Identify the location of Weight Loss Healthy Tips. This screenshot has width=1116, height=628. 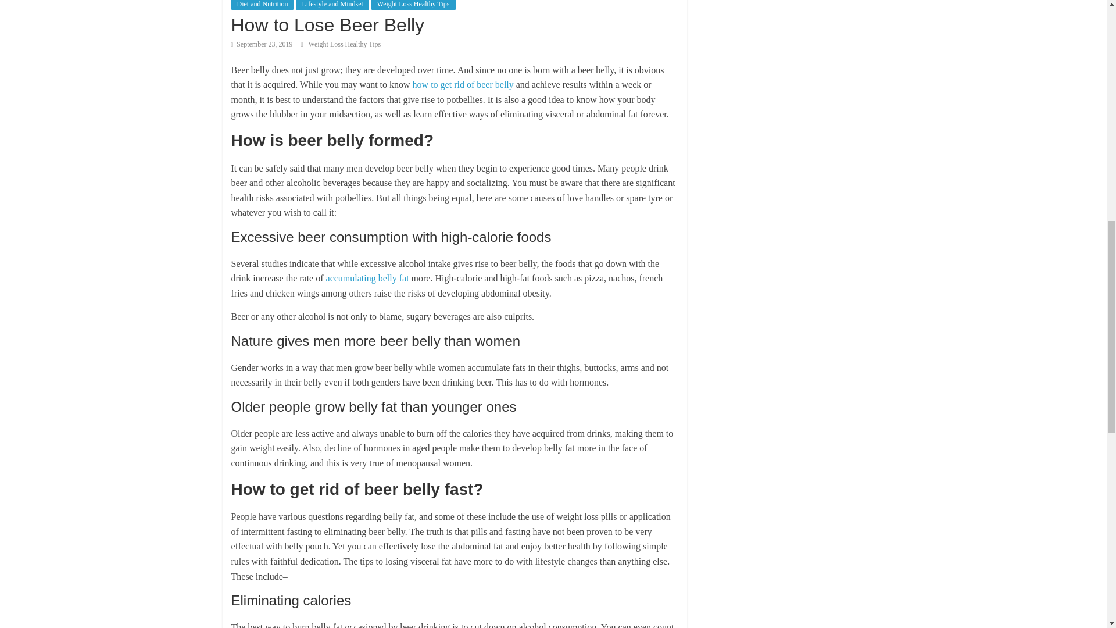
(413, 5).